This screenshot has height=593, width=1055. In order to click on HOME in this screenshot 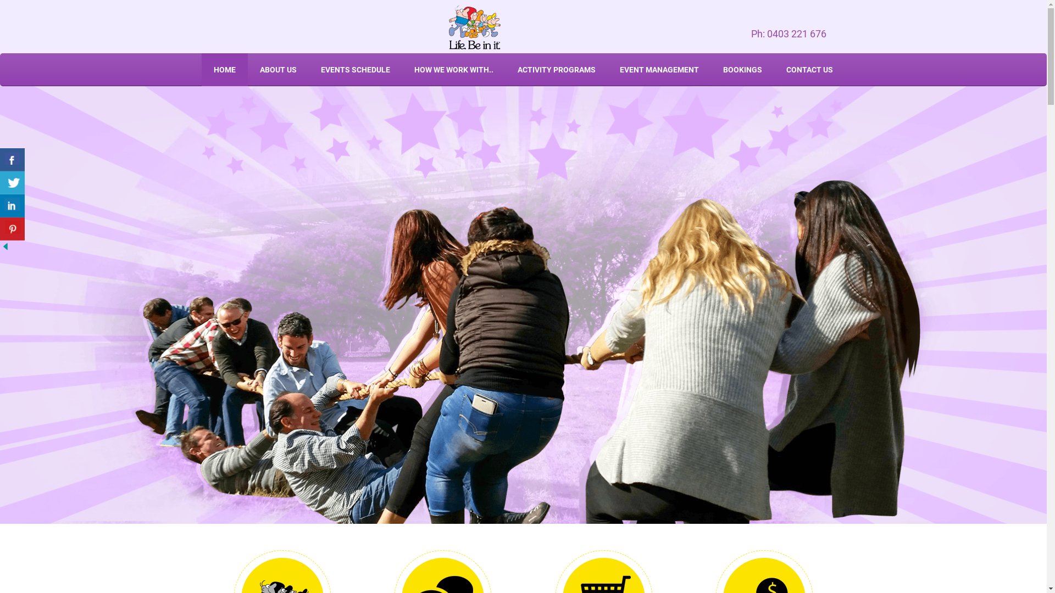, I will do `click(224, 70)`.